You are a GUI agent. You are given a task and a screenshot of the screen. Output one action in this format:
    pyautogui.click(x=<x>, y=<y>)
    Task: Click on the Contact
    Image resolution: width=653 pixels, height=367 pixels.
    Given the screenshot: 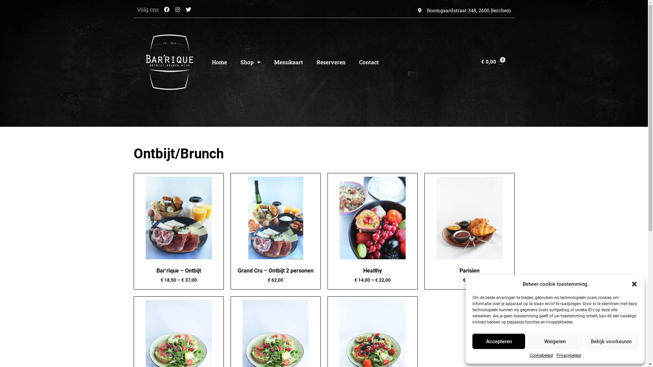 What is the action you would take?
    pyautogui.click(x=369, y=62)
    